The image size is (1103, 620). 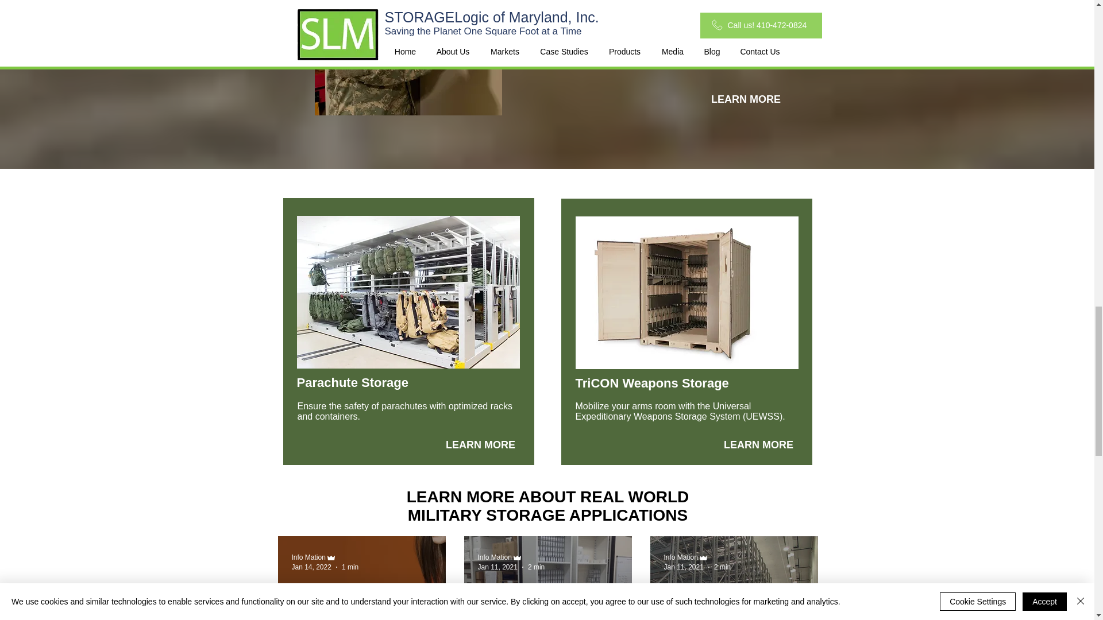 I want to click on Jan 11, 2021, so click(x=497, y=566).